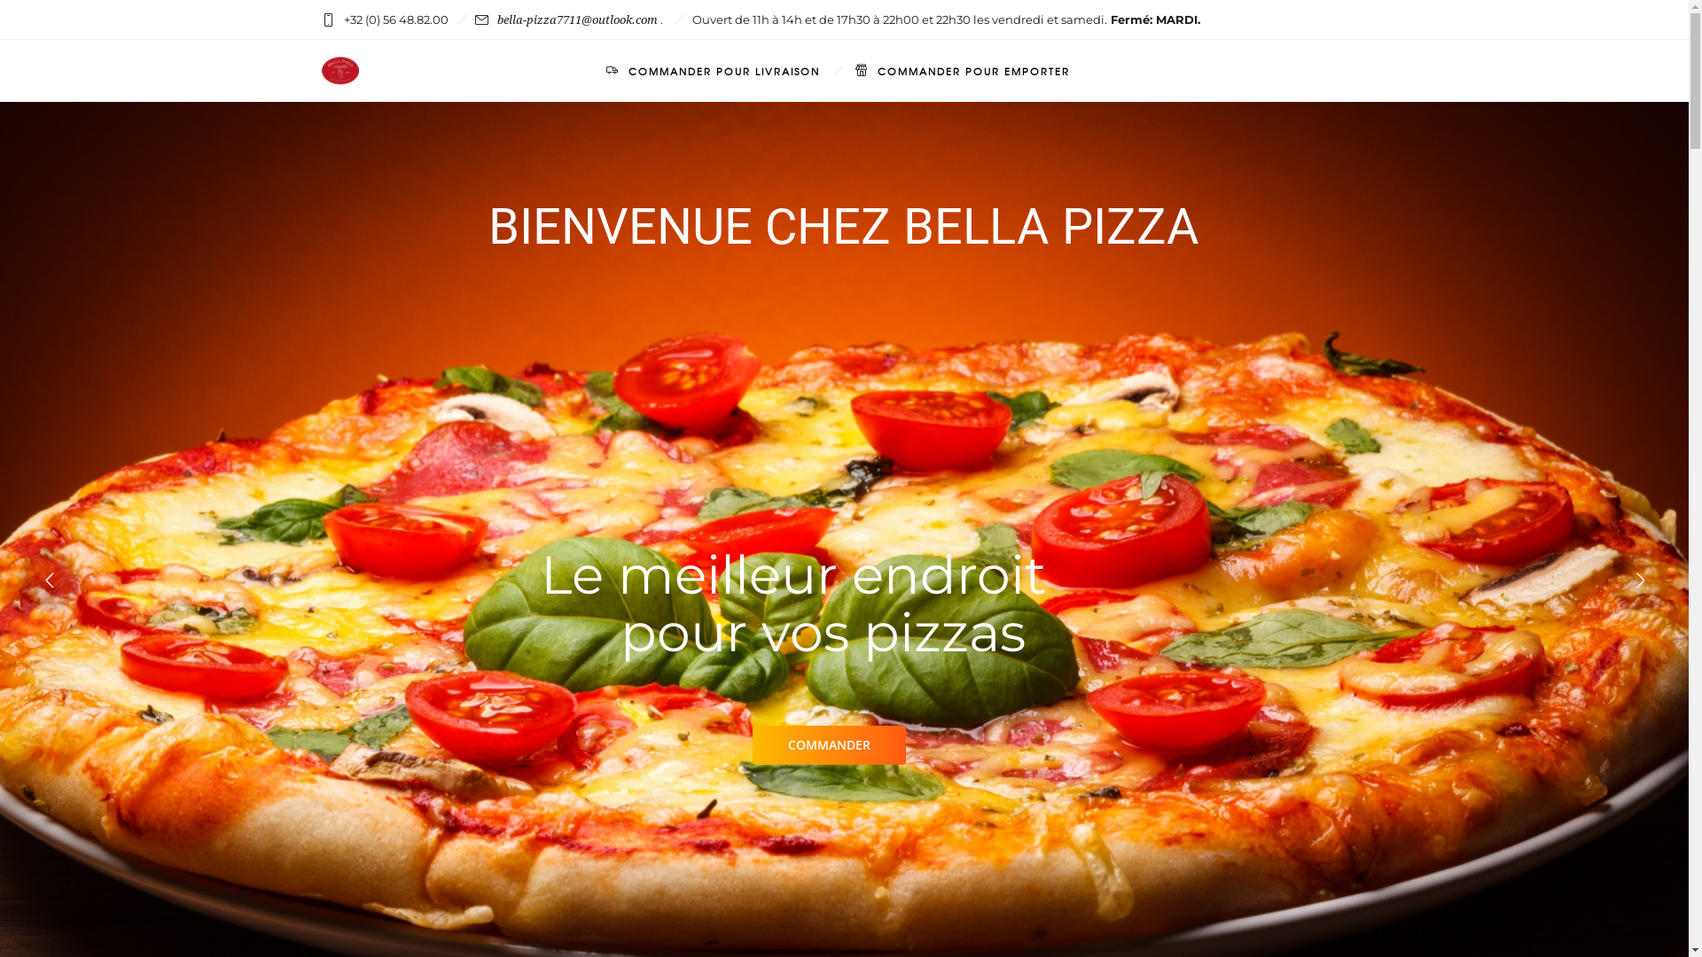  What do you see at coordinates (828, 745) in the screenshot?
I see `COMMANDER` at bounding box center [828, 745].